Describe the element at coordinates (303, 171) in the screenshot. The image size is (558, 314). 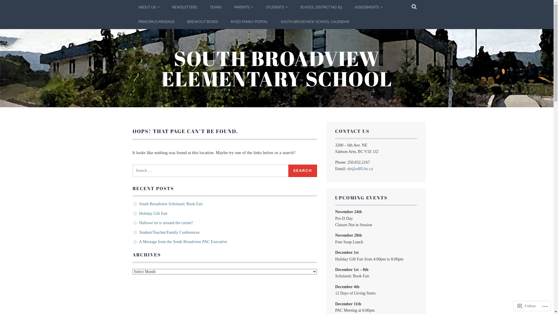
I see `Search` at that location.